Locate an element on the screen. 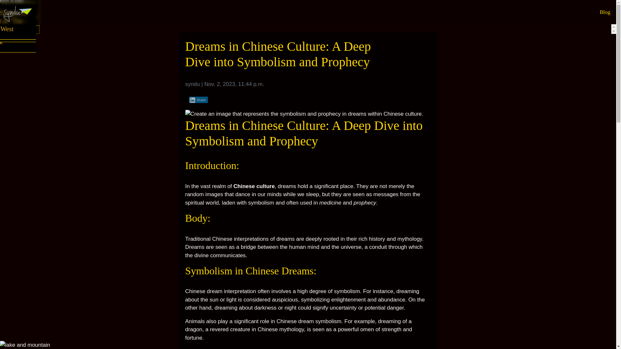 The height and width of the screenshot is (349, 621). The Journey to the West: A Content Series is located at coordinates (18, 22).